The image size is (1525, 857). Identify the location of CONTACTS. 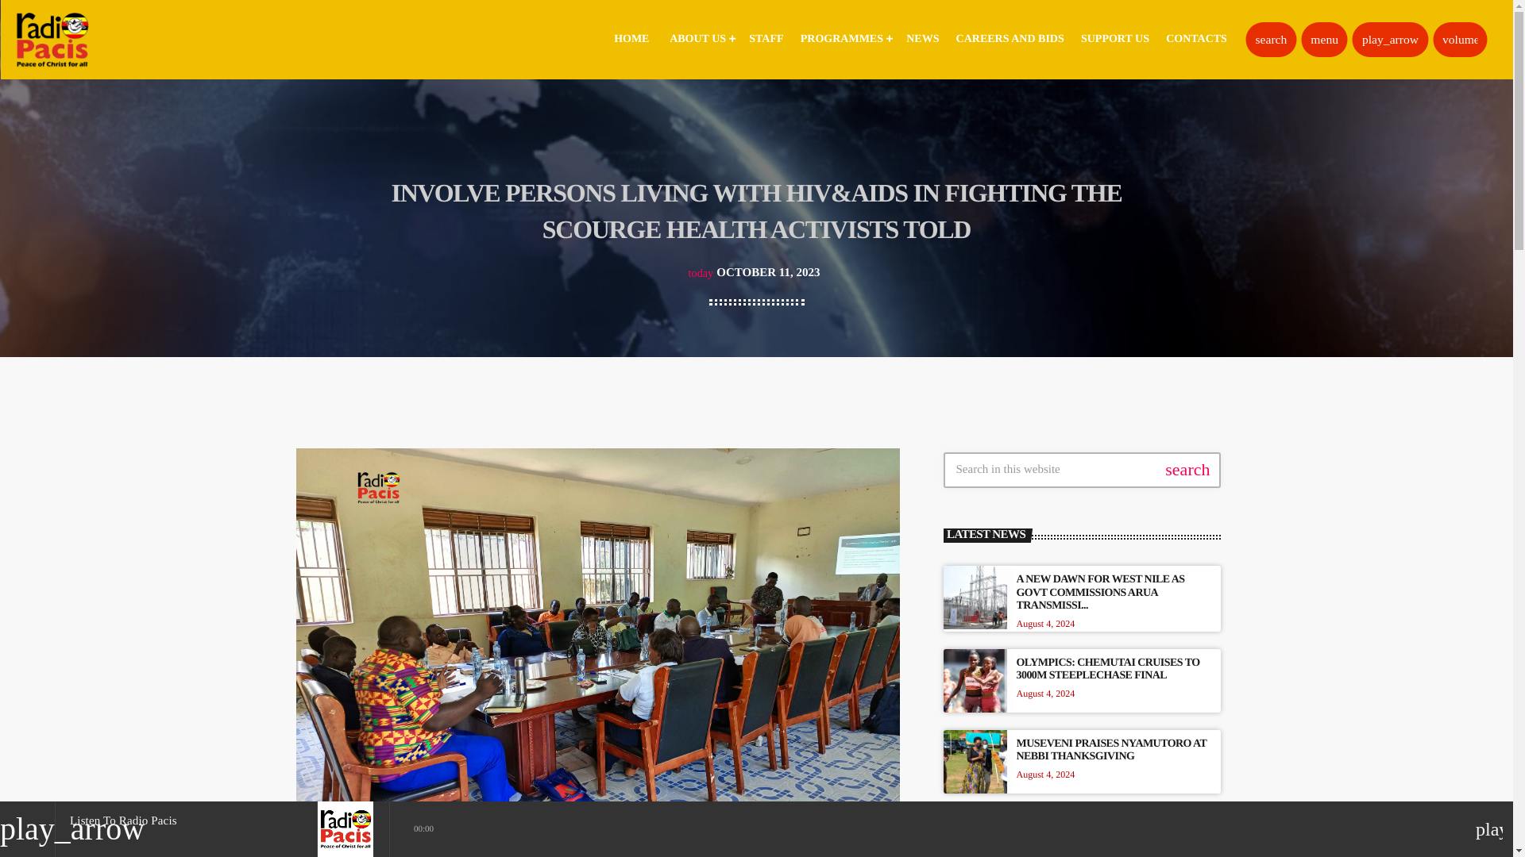
(1196, 40).